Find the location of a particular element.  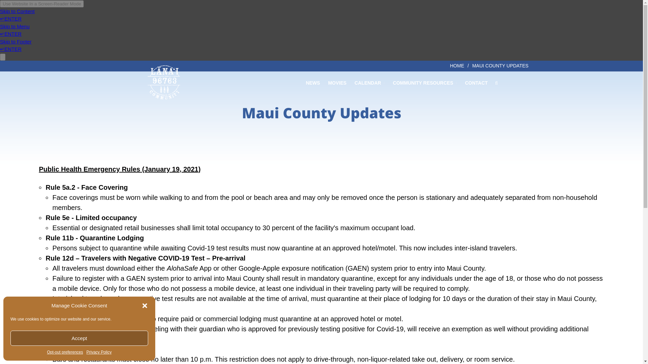

CALENDAR is located at coordinates (370, 83).